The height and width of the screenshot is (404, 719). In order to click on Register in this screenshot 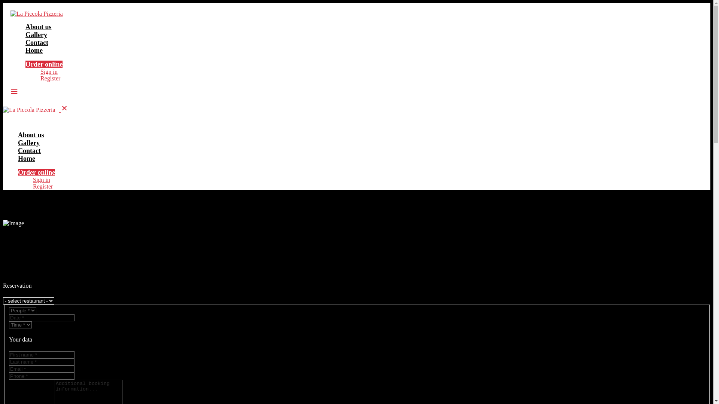, I will do `click(50, 79)`.